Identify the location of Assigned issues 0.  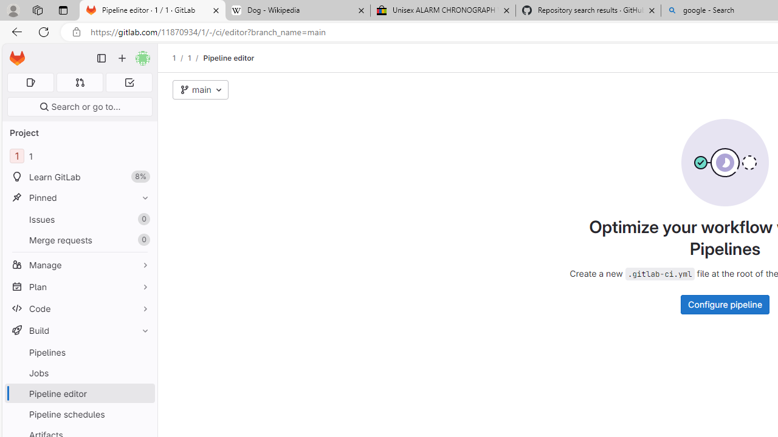
(30, 83).